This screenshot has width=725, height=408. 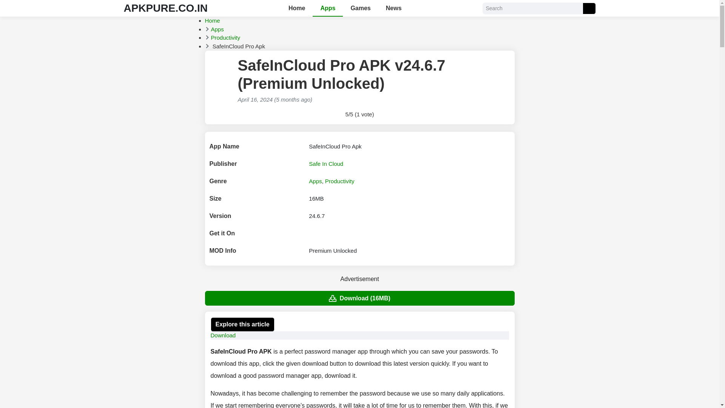 I want to click on APKPURE.CO.IN, so click(x=165, y=8).